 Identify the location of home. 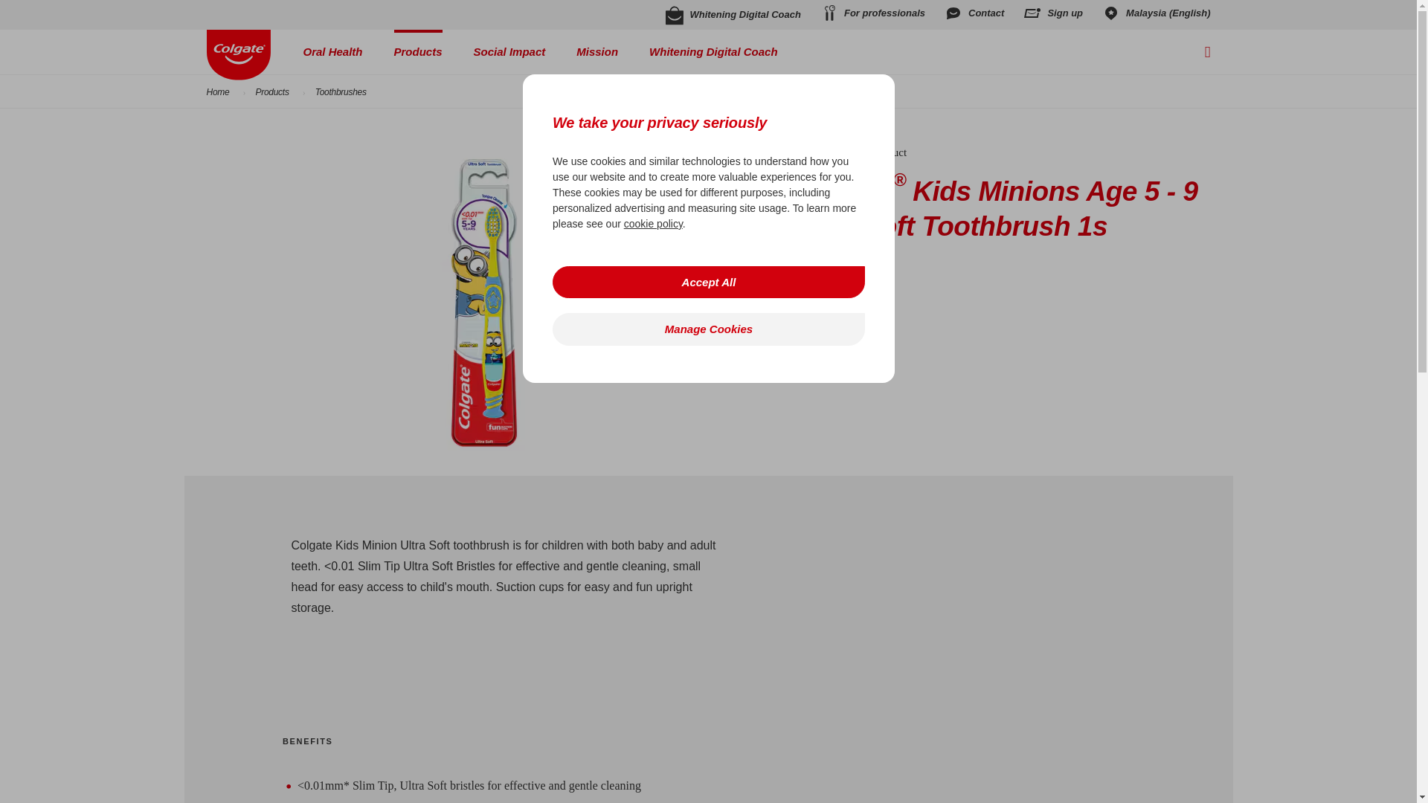
(239, 55).